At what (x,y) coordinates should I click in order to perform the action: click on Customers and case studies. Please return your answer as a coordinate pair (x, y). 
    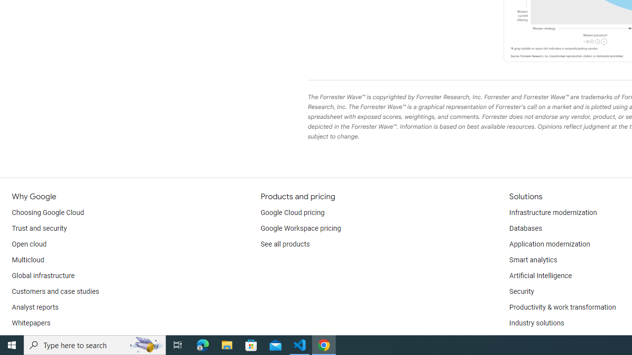
    Looking at the image, I should click on (55, 292).